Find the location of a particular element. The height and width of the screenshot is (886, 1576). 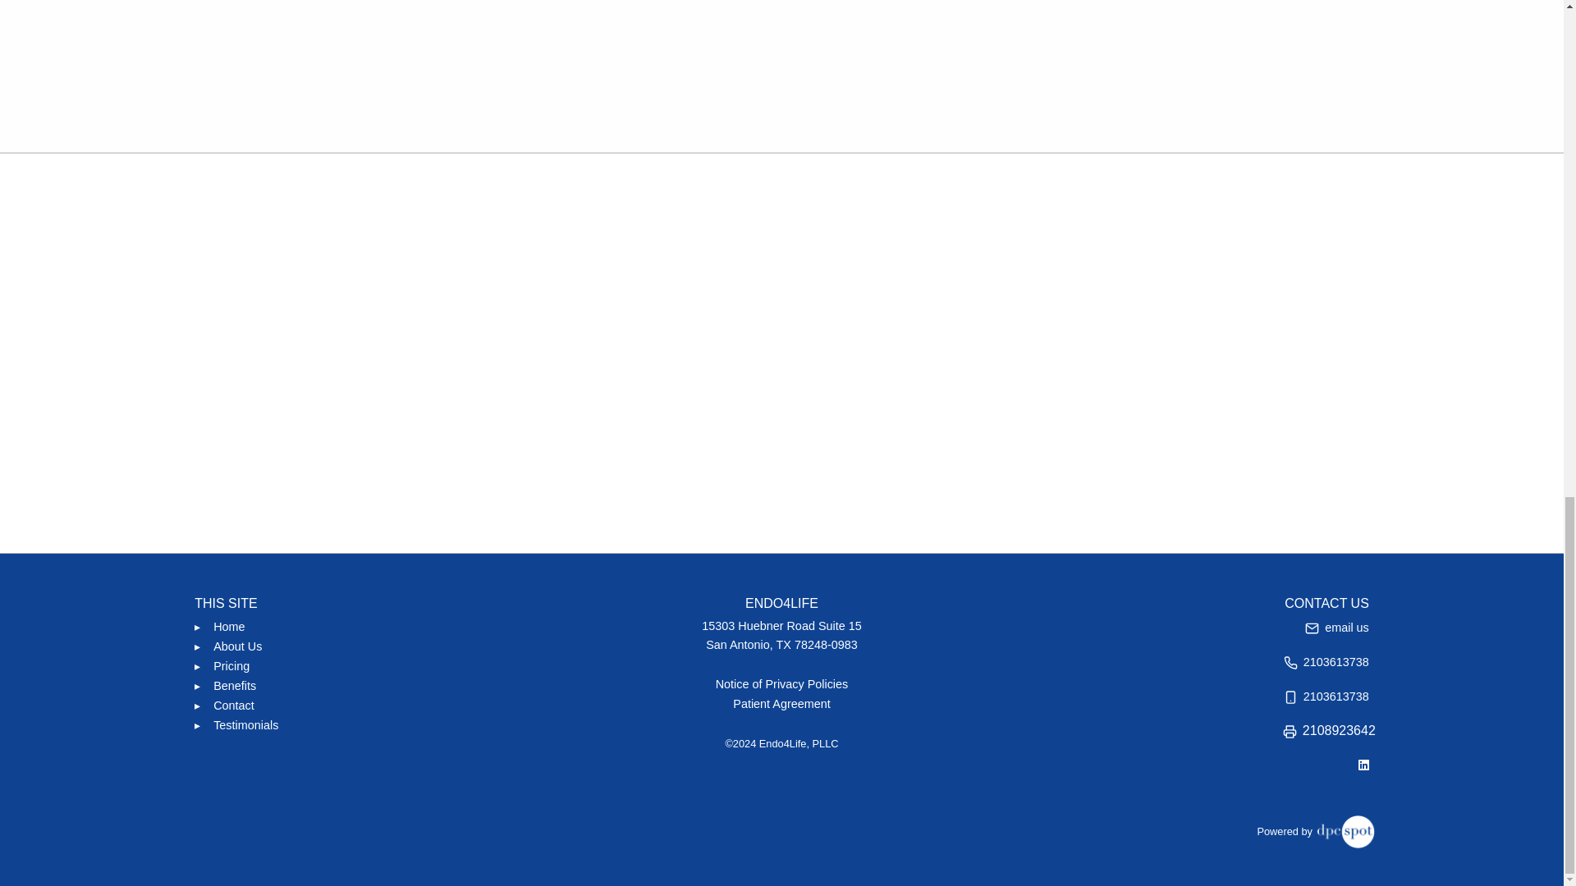

Powered by is located at coordinates (1315, 830).